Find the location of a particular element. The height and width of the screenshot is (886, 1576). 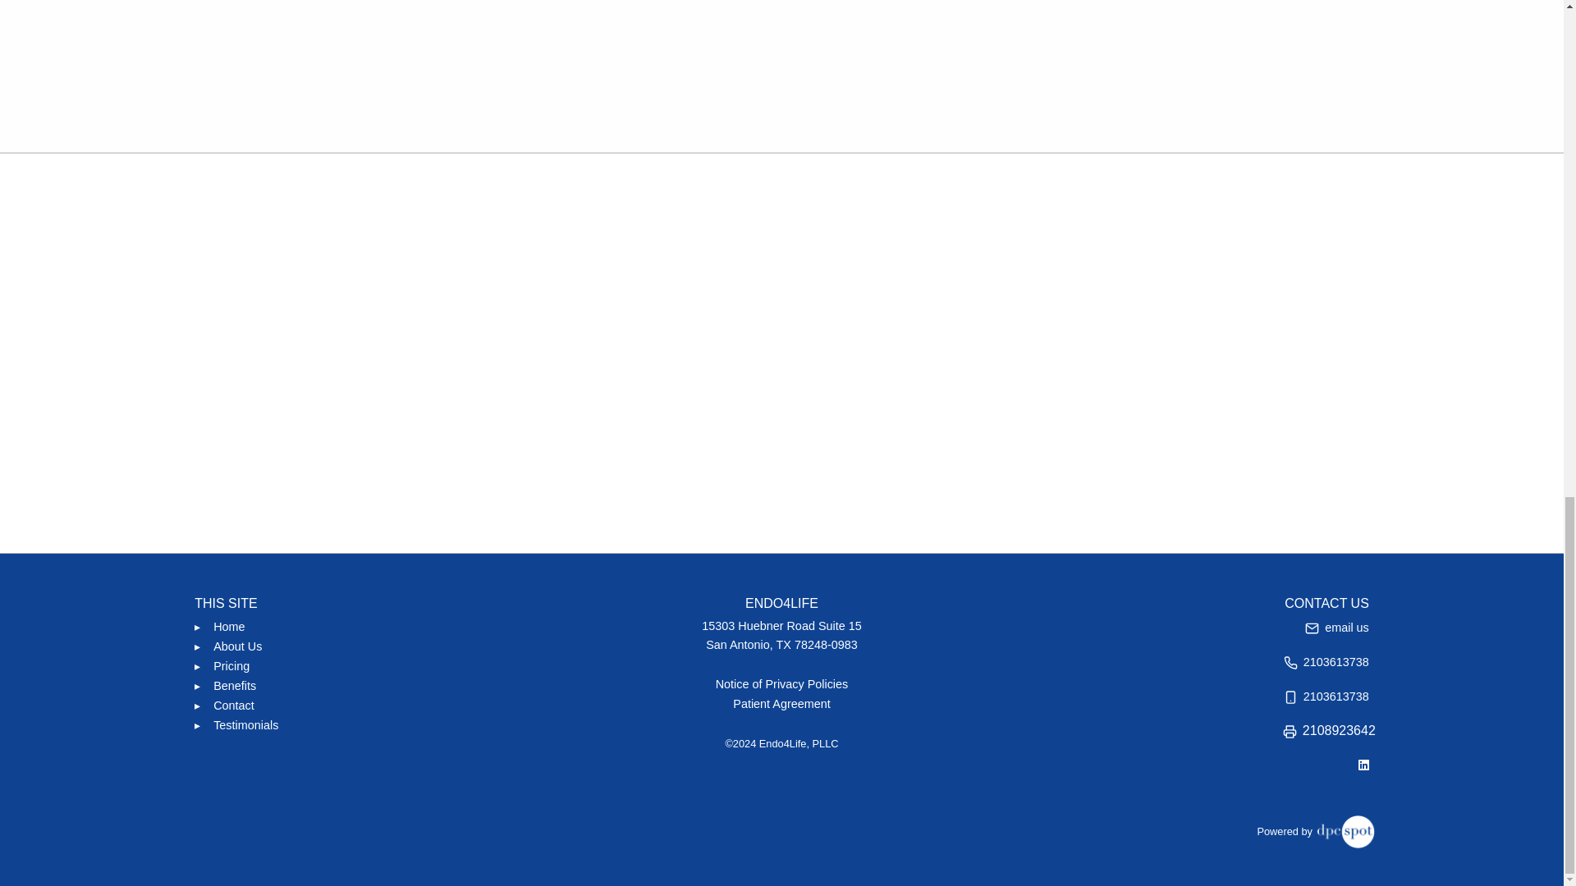

Powered by is located at coordinates (1315, 830).